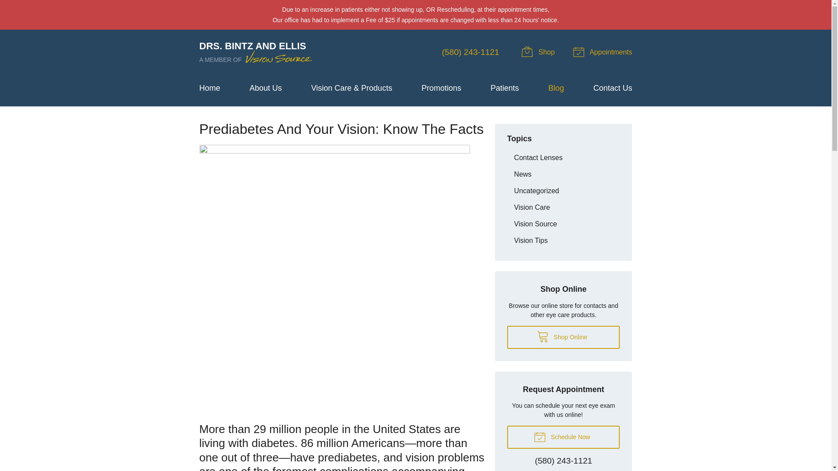 This screenshot has height=471, width=838. Describe the element at coordinates (604, 52) in the screenshot. I see `Close Navigation` at that location.